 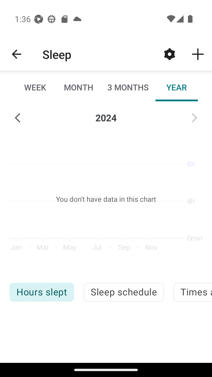 What do you see at coordinates (198, 54) in the screenshot?
I see `Tap to track sleep or
 log a past record` at bounding box center [198, 54].